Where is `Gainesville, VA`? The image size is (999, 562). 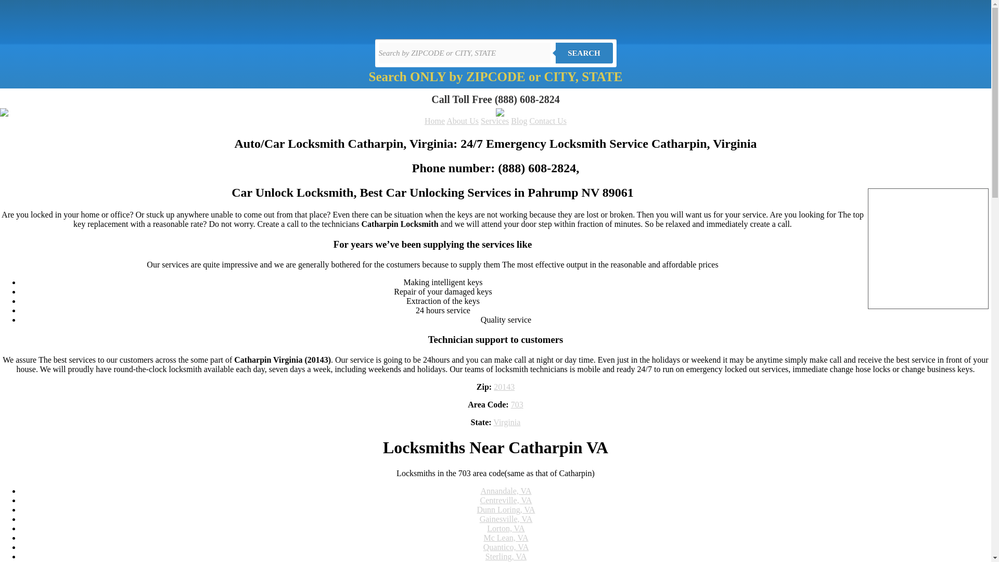
Gainesville, VA is located at coordinates (506, 519).